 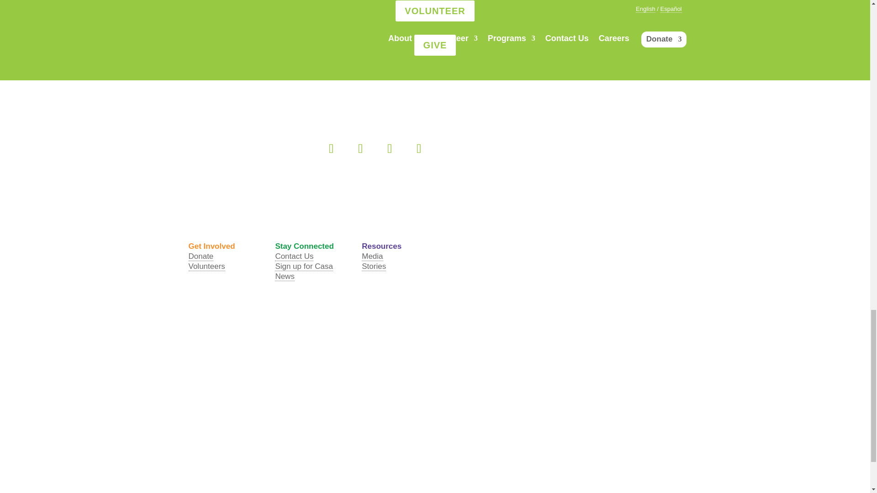 What do you see at coordinates (390, 149) in the screenshot?
I see `Follow on Instagram` at bounding box center [390, 149].